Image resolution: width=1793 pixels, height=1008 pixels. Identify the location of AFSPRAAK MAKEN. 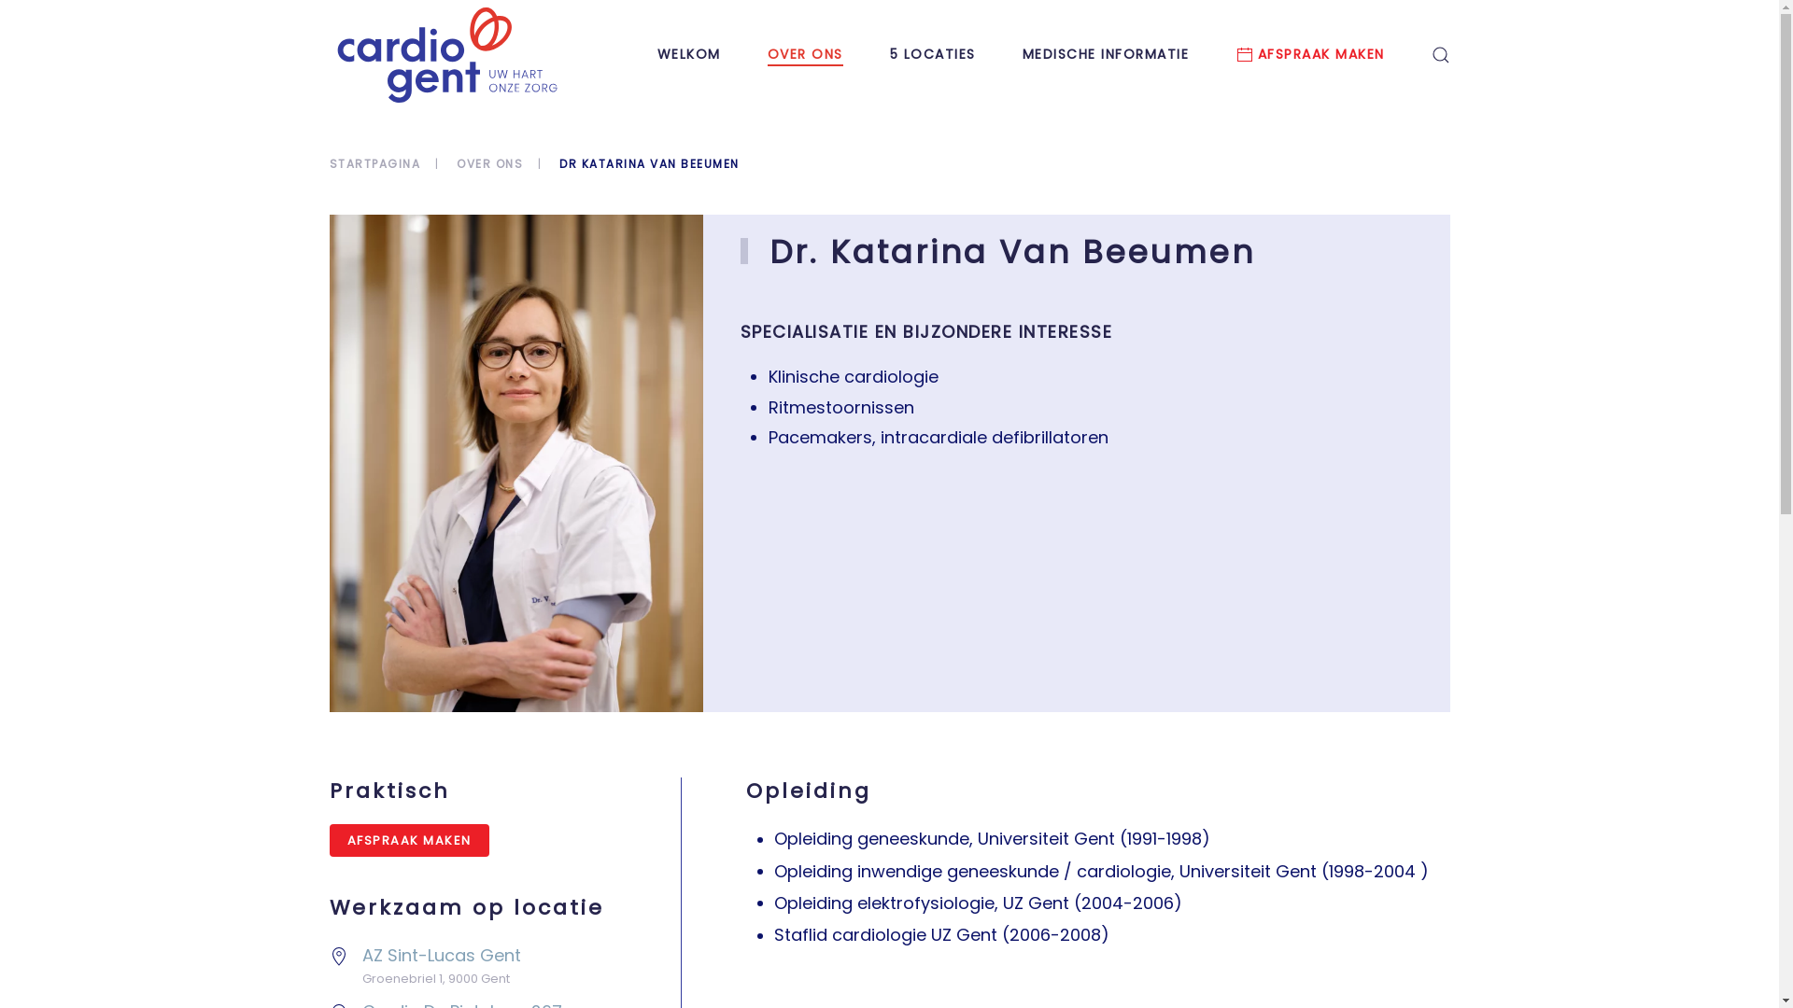
(1310, 55).